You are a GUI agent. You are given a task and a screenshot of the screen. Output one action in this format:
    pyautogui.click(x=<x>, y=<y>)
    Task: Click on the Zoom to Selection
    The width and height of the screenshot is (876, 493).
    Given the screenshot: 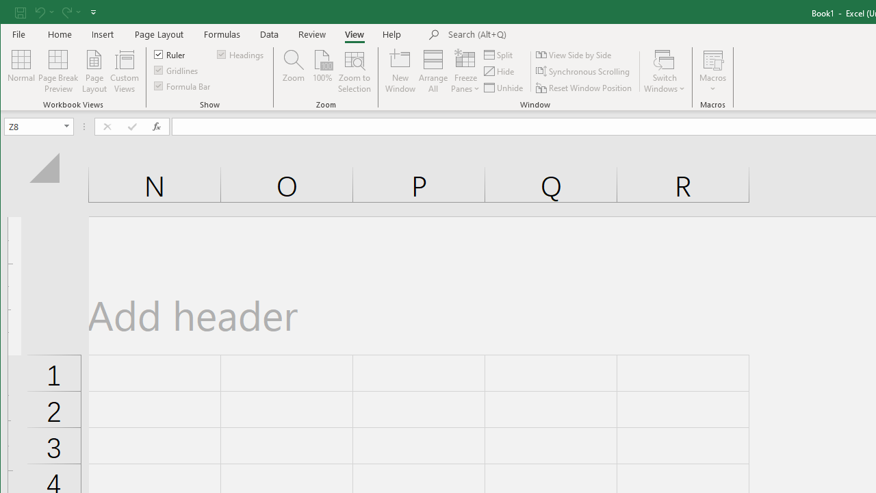 What is the action you would take?
    pyautogui.click(x=355, y=71)
    